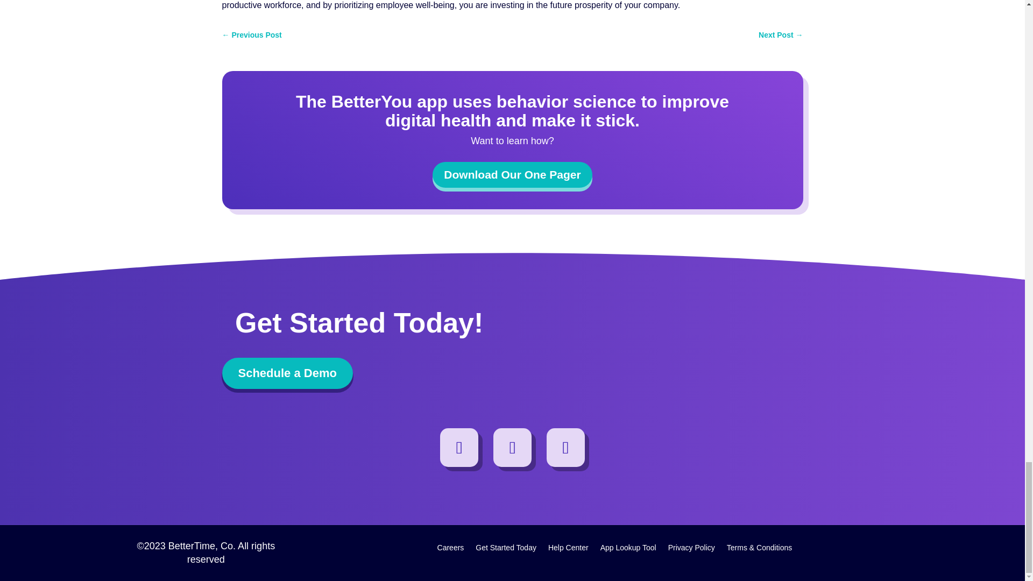 Image resolution: width=1033 pixels, height=581 pixels. What do you see at coordinates (450, 549) in the screenshot?
I see `Careers` at bounding box center [450, 549].